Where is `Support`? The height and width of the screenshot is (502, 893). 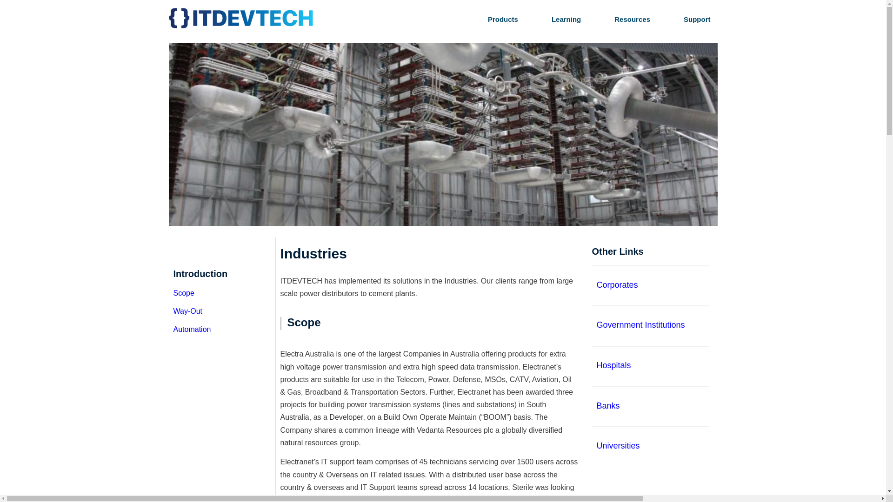 Support is located at coordinates (686, 20).